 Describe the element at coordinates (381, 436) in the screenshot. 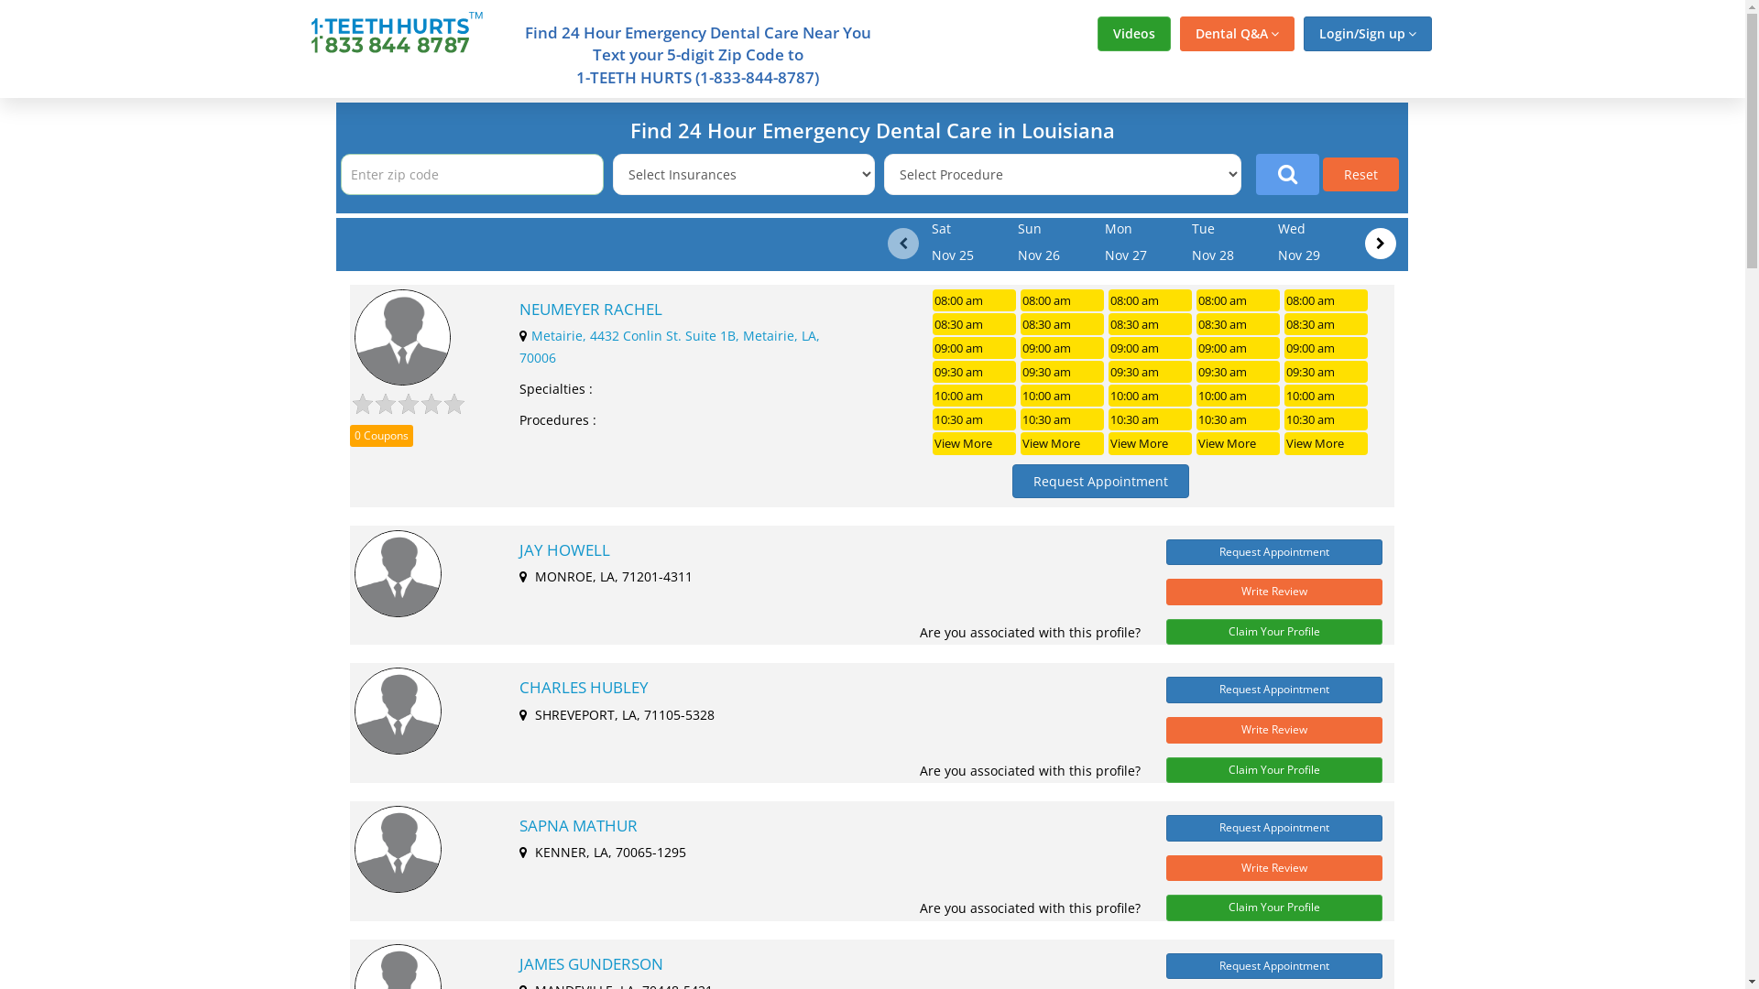

I see `0 Coupons` at that location.